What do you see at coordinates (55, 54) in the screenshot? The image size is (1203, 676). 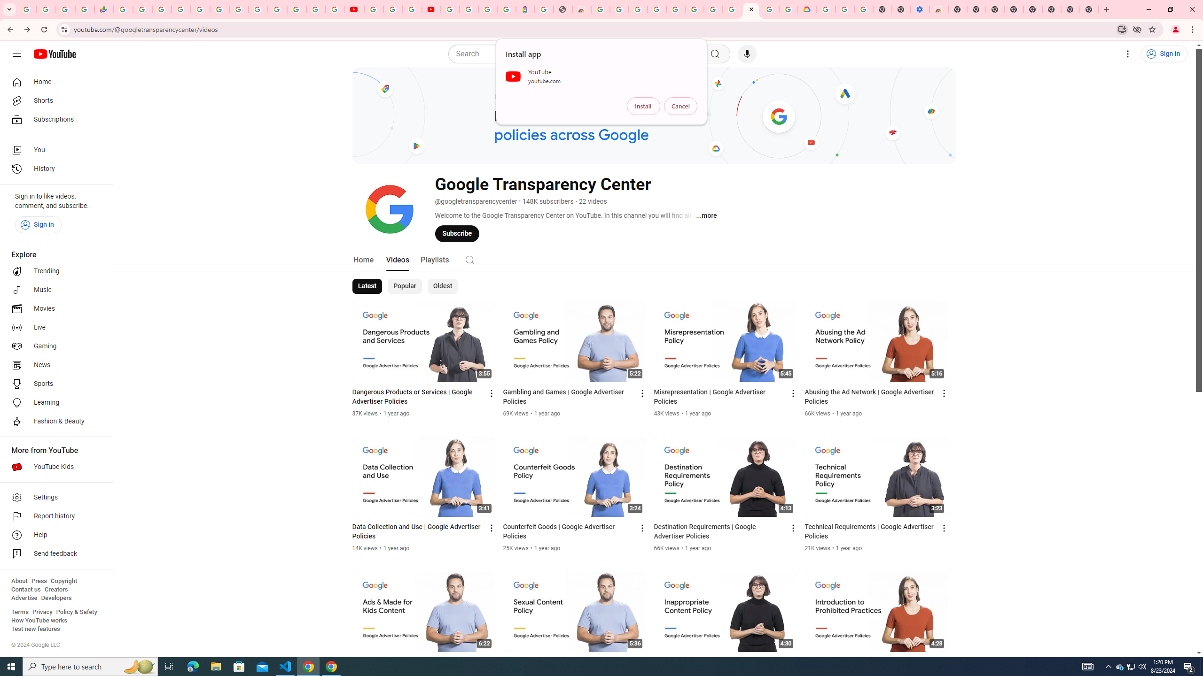 I see `YouTube Home` at bounding box center [55, 54].